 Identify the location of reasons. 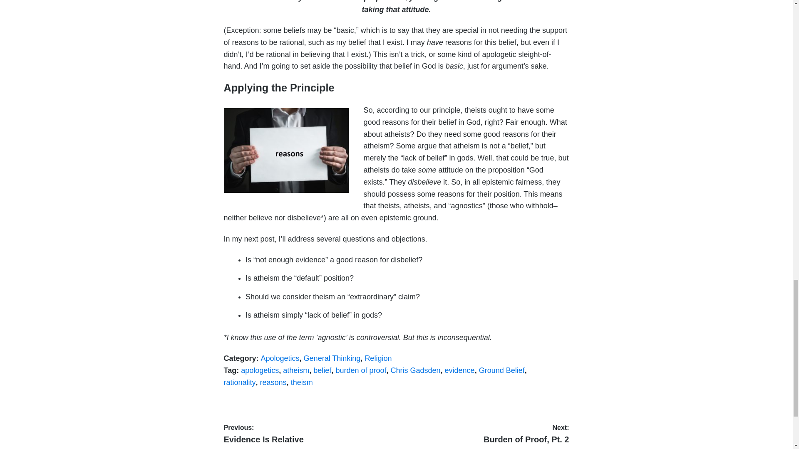
(378, 358).